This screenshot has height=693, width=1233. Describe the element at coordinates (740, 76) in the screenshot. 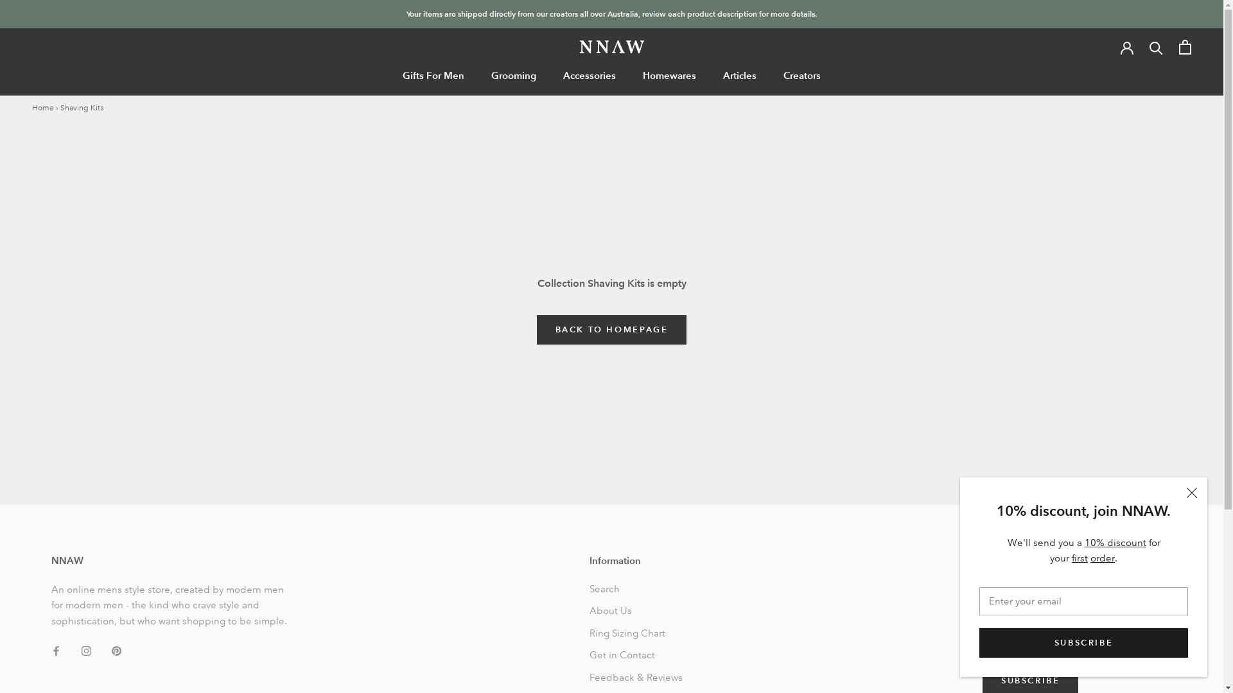

I see `Articles
Articles` at that location.